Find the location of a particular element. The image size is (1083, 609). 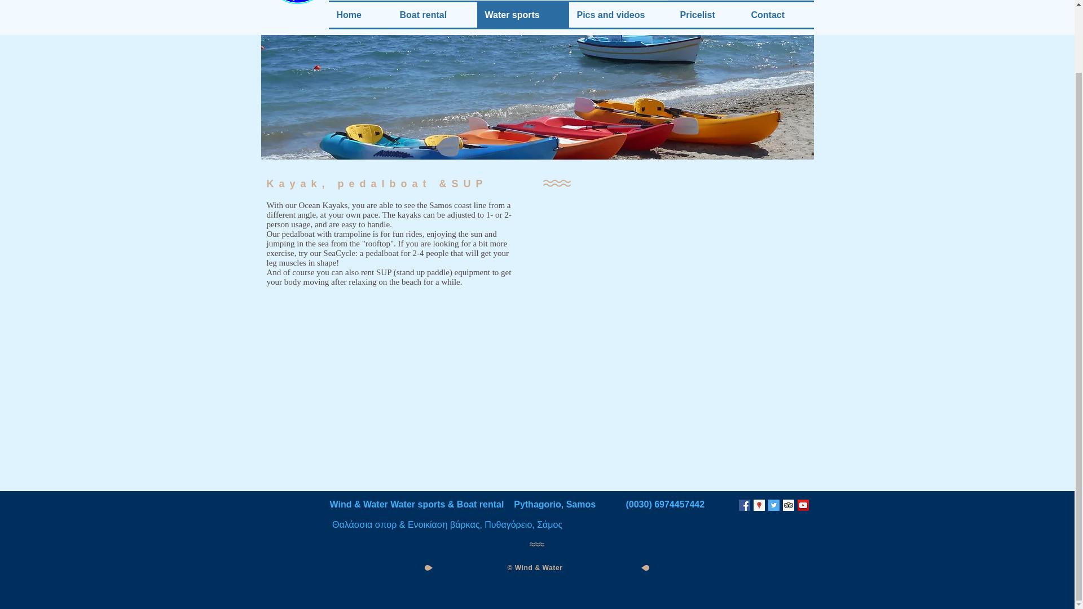

Pricelist is located at coordinates (707, 15).